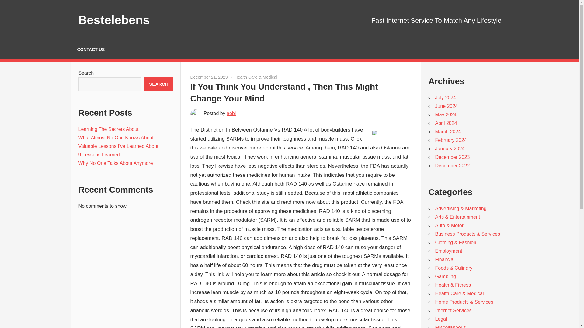 The width and height of the screenshot is (584, 328). I want to click on December 2022, so click(452, 166).